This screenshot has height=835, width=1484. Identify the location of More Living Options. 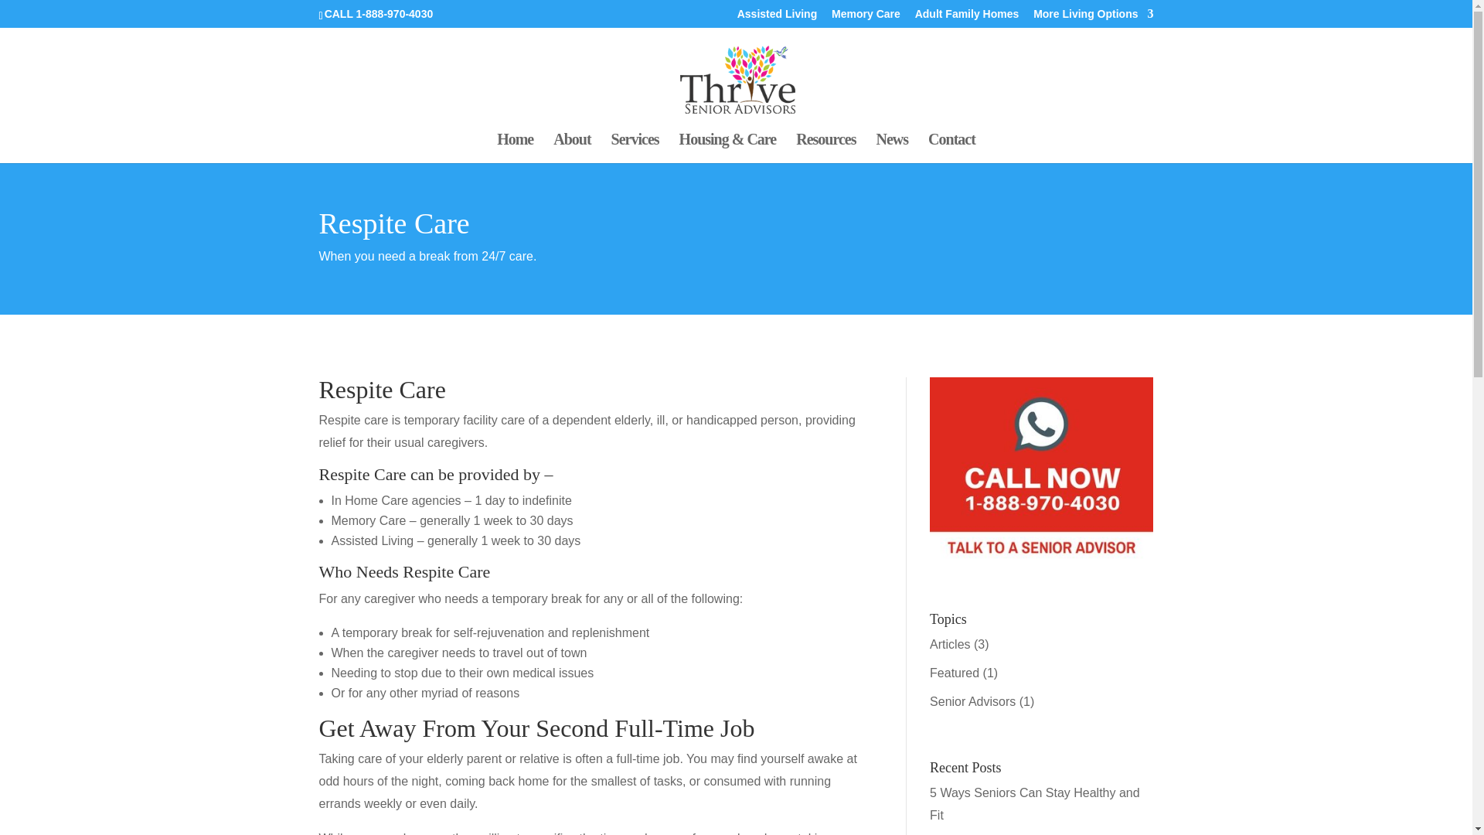
(1093, 17).